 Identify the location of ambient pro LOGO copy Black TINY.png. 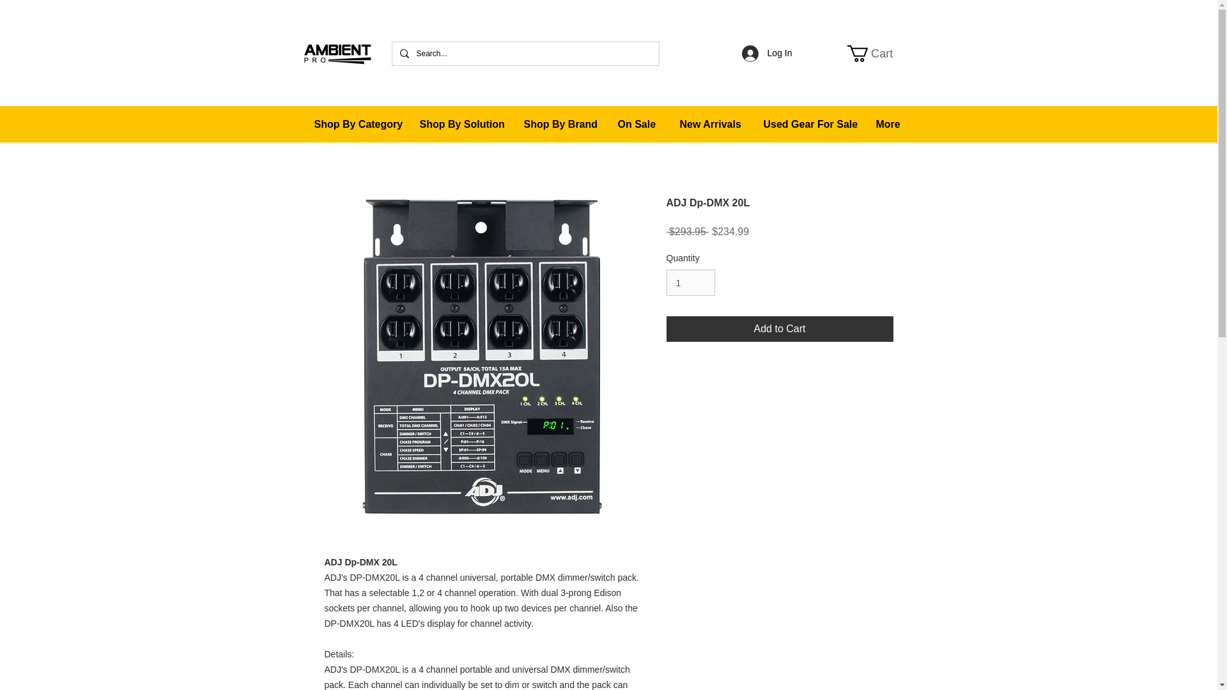
(879, 54).